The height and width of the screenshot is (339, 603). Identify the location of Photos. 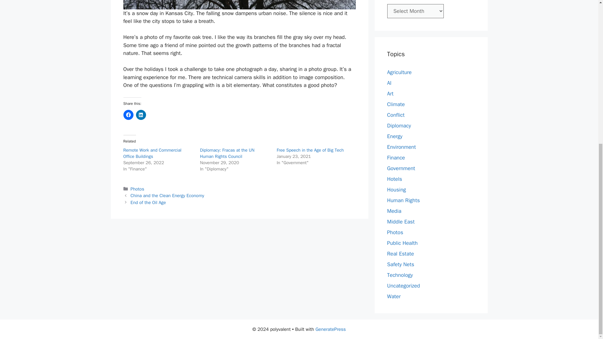
(138, 189).